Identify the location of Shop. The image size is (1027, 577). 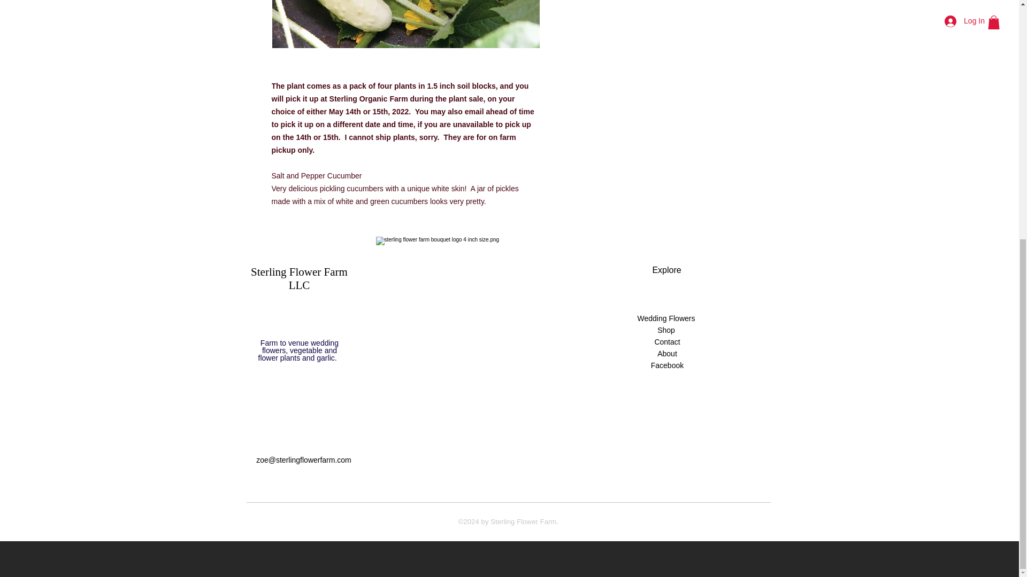
(665, 330).